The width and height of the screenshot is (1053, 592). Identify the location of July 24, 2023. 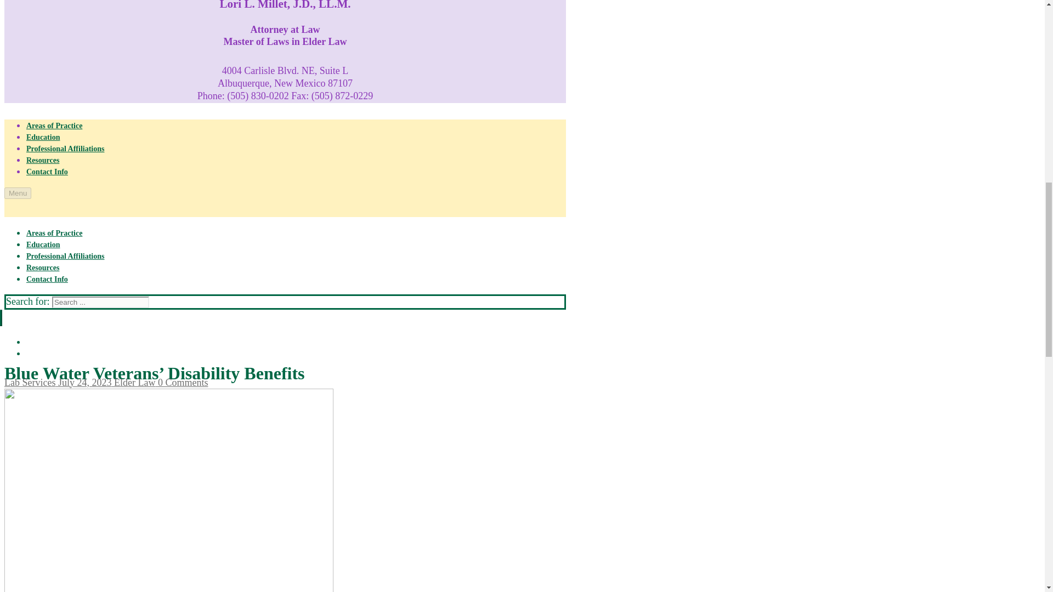
(83, 383).